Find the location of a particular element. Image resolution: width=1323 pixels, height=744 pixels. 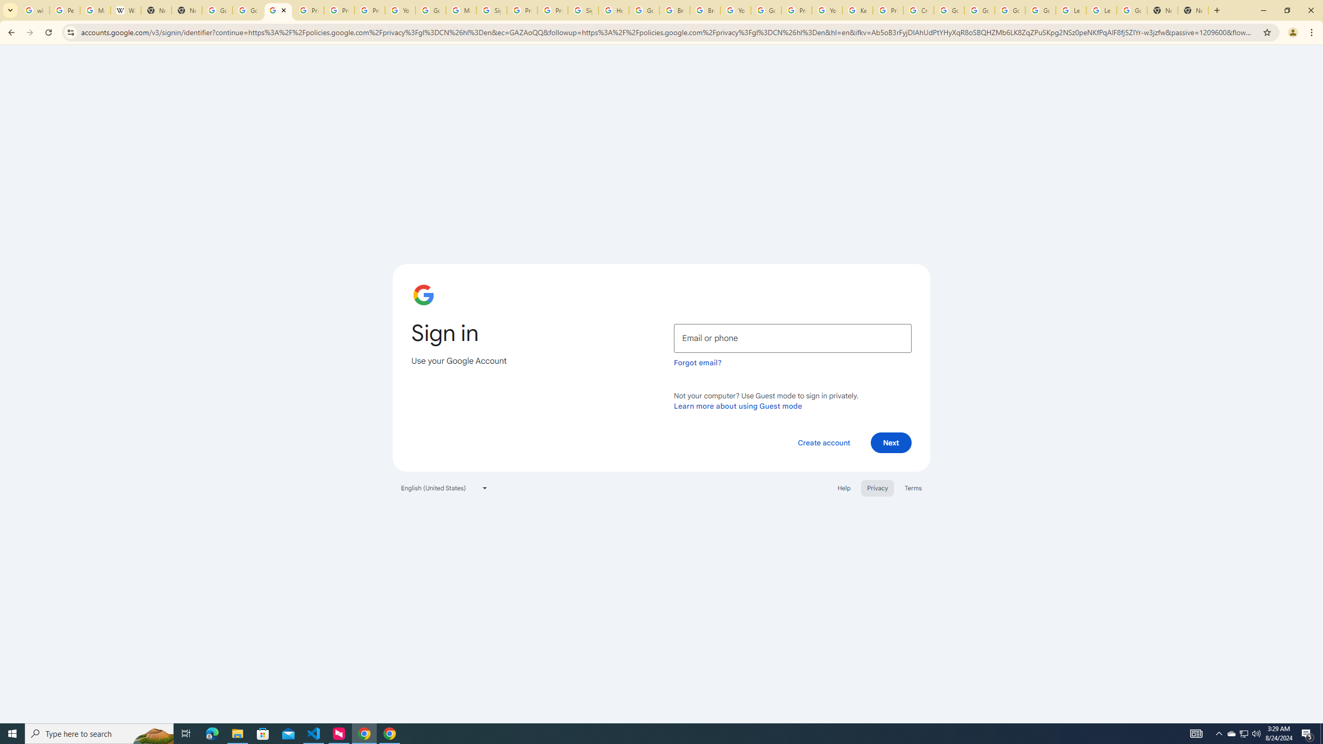

Sign in - Google Accounts is located at coordinates (492, 10).